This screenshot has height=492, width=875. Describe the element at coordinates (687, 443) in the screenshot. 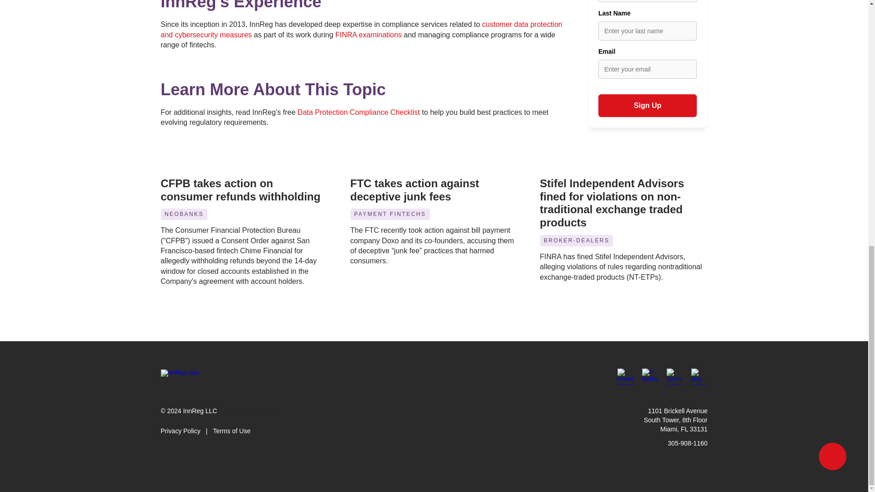

I see `305-908-1160` at that location.